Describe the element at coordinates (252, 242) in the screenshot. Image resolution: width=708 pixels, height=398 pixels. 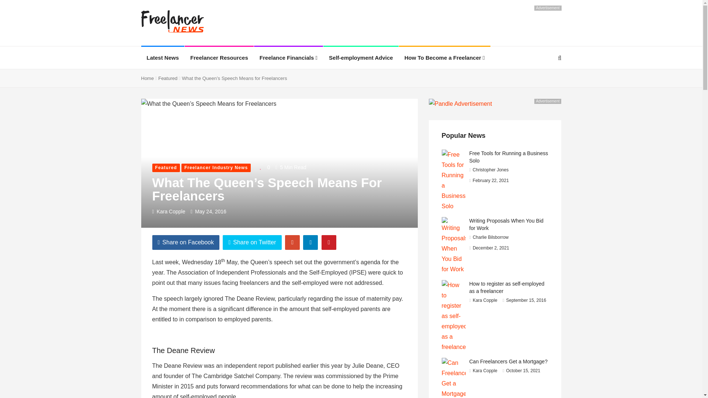
I see `Share on Twitter` at that location.